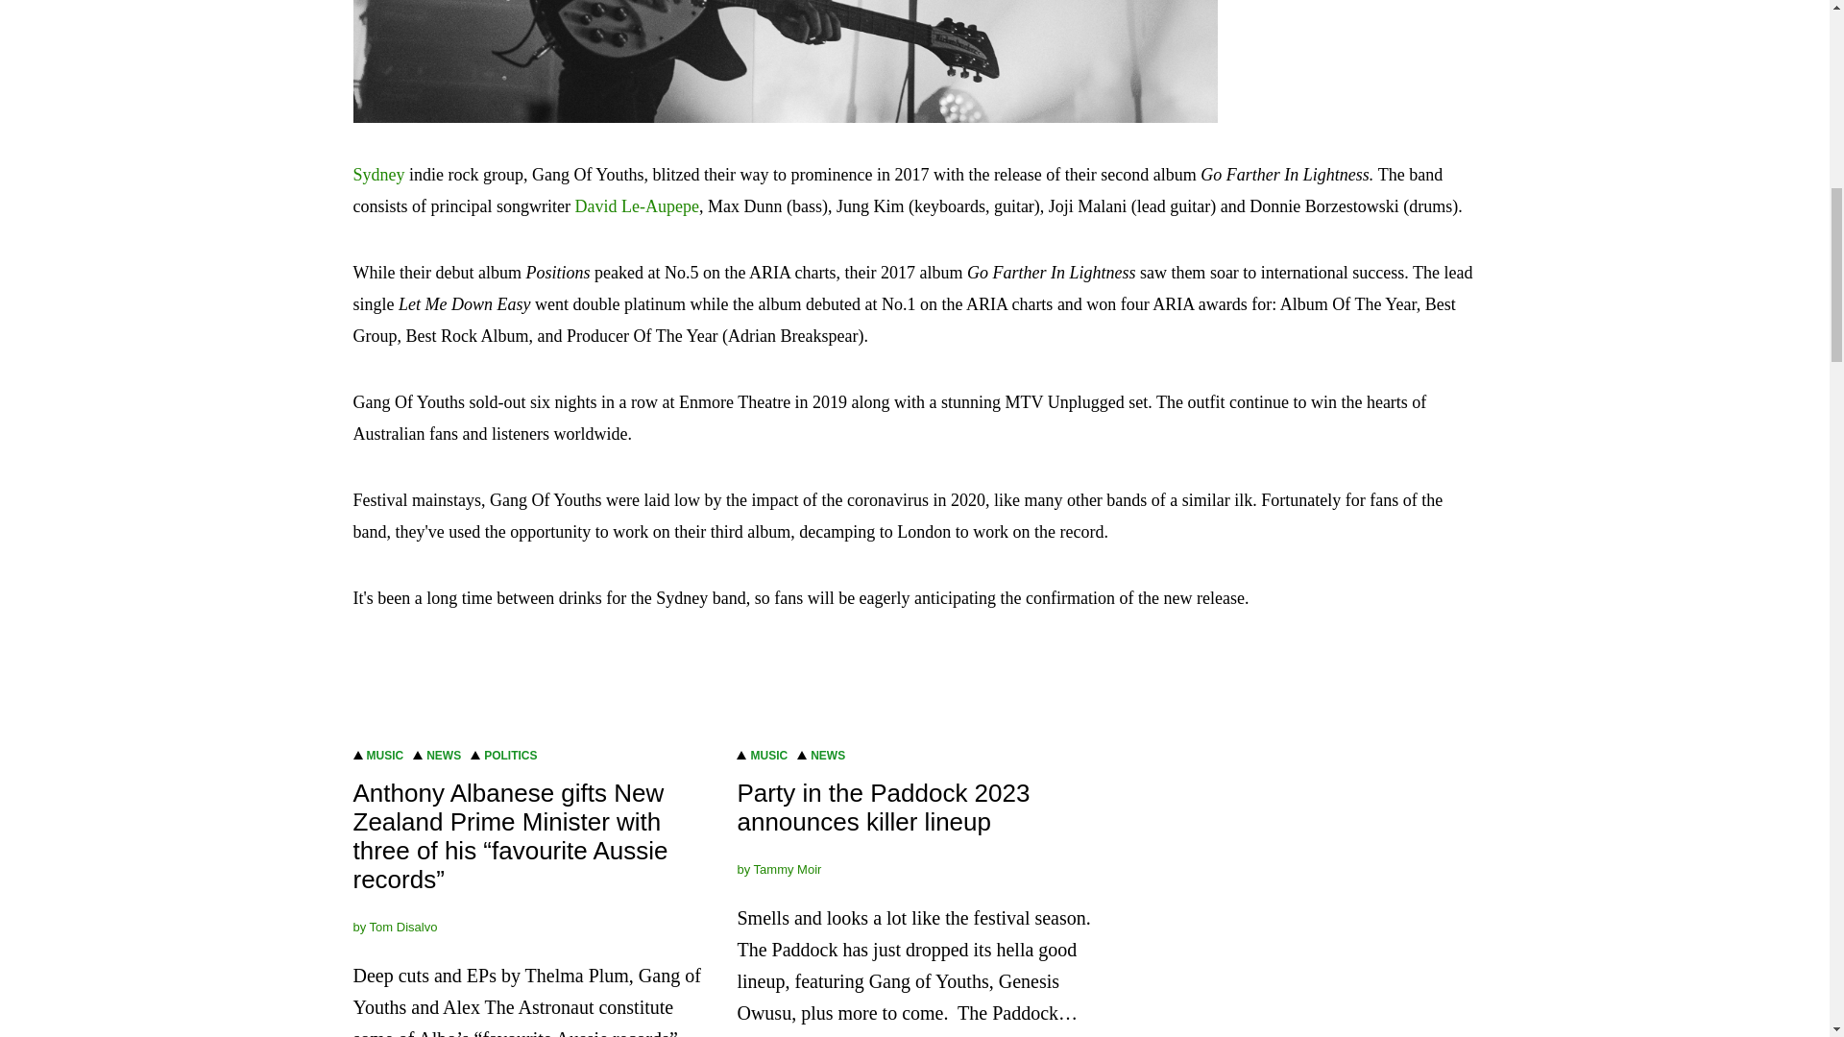 This screenshot has height=1037, width=1844. I want to click on MUSIC, so click(385, 753).